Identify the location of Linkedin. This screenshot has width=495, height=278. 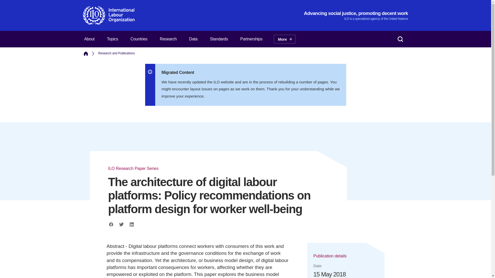
(131, 224).